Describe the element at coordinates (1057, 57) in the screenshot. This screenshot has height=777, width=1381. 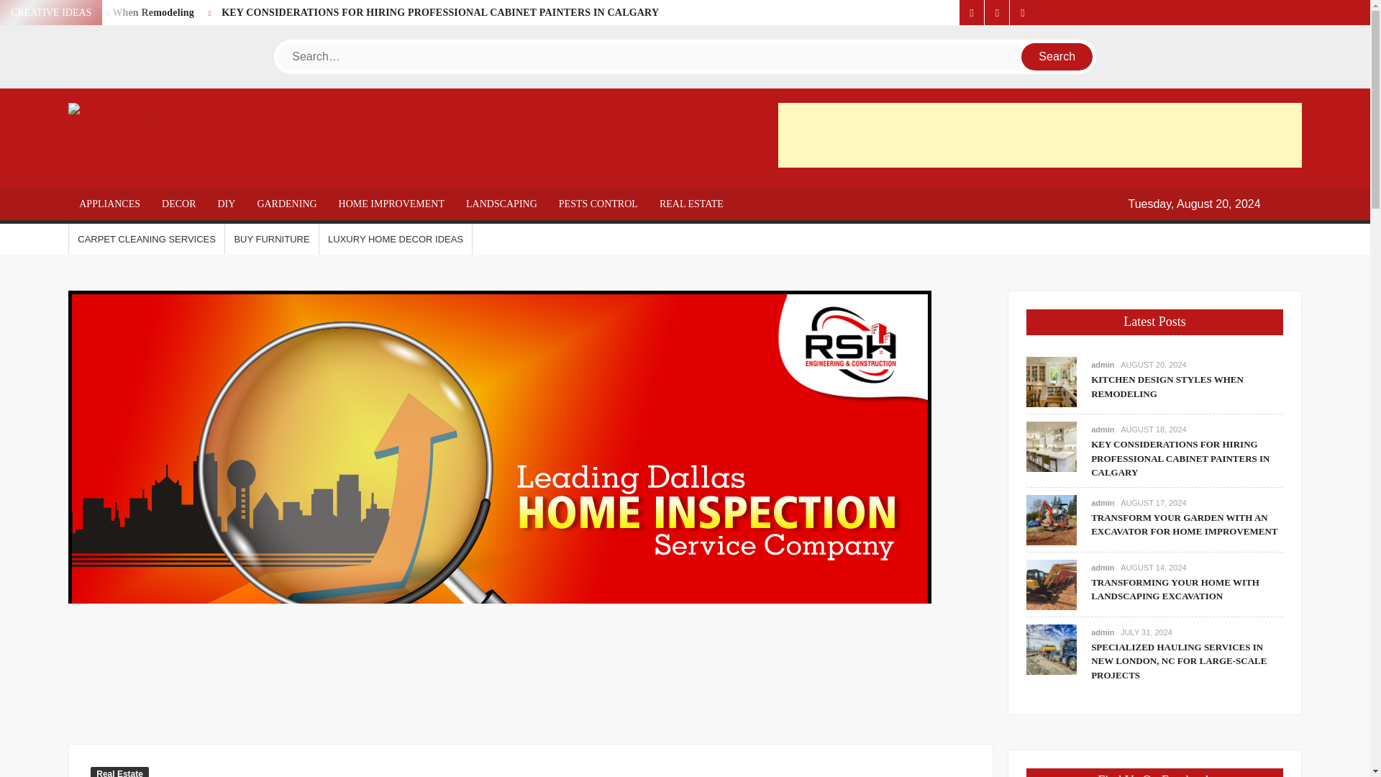
I see `Search` at that location.